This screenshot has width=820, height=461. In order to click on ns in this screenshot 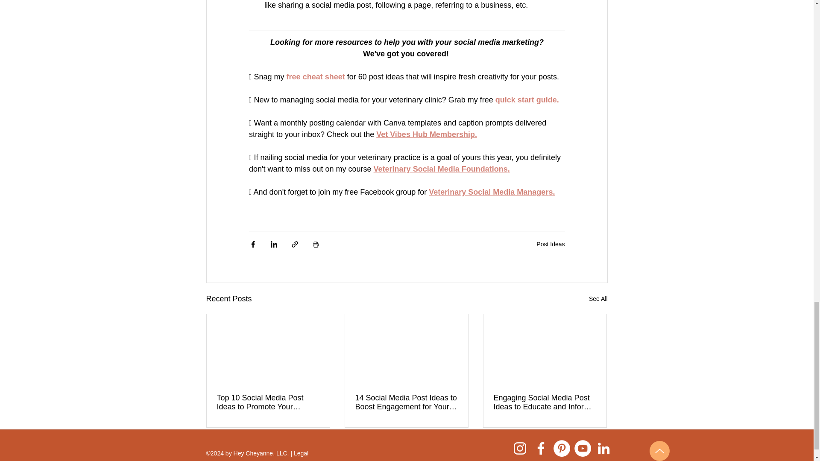, I will do `click(503, 169)`.